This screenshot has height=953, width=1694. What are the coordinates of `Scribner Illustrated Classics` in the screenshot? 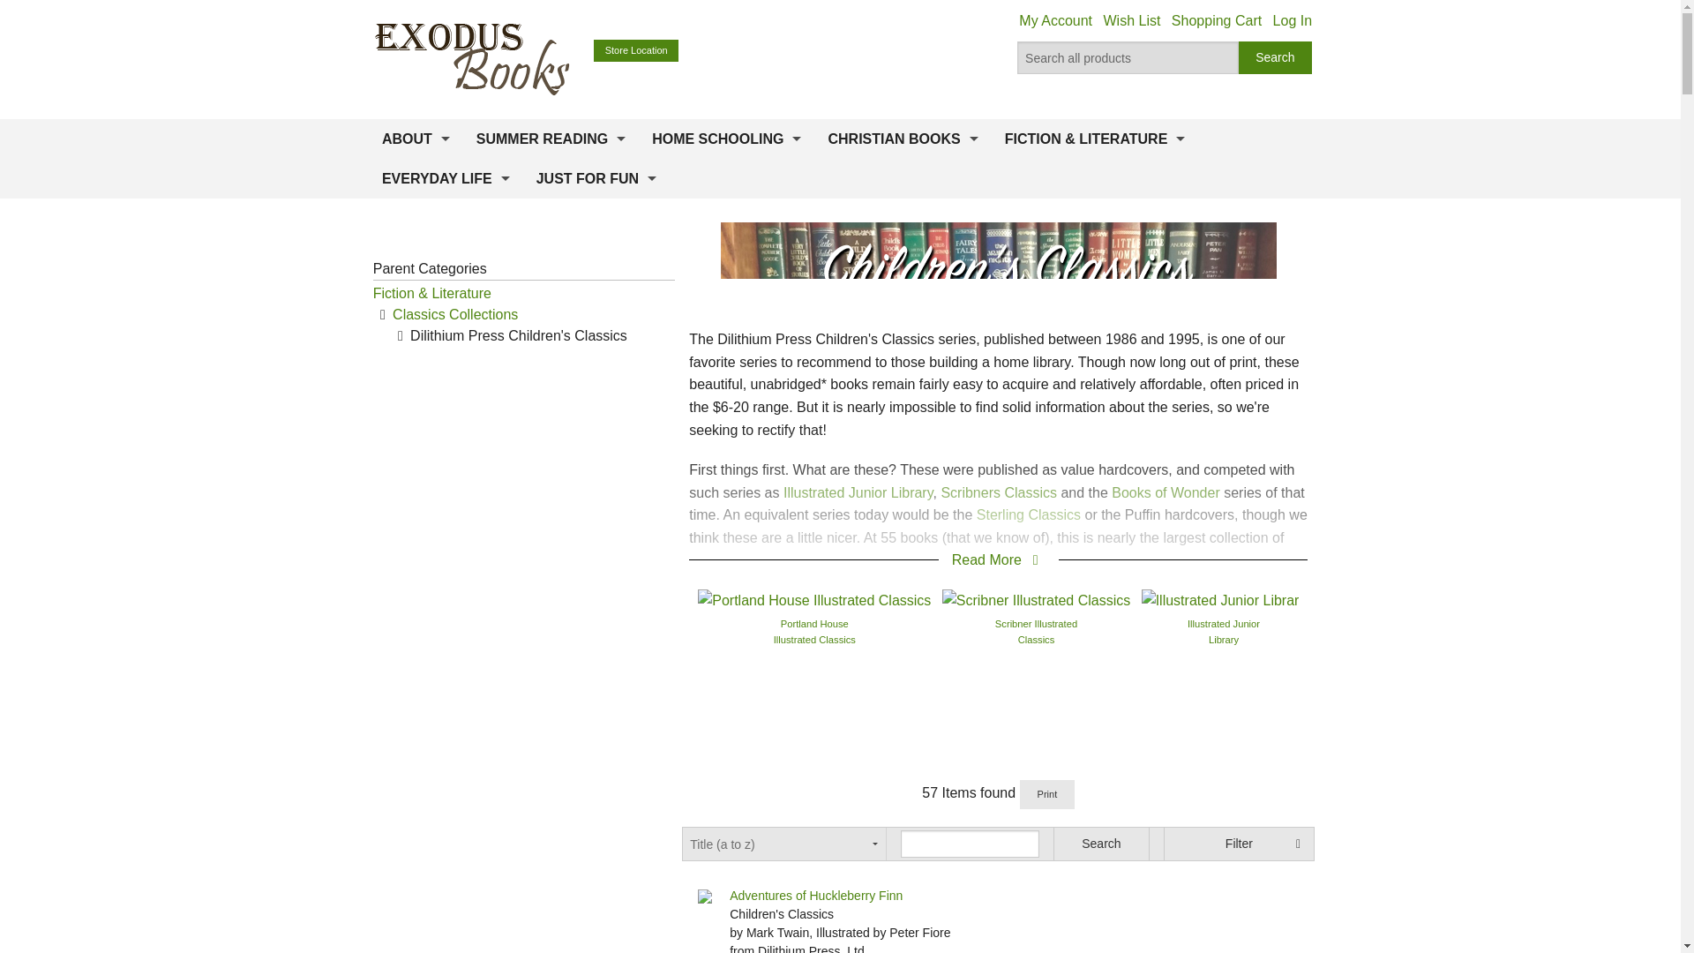 It's located at (1036, 632).